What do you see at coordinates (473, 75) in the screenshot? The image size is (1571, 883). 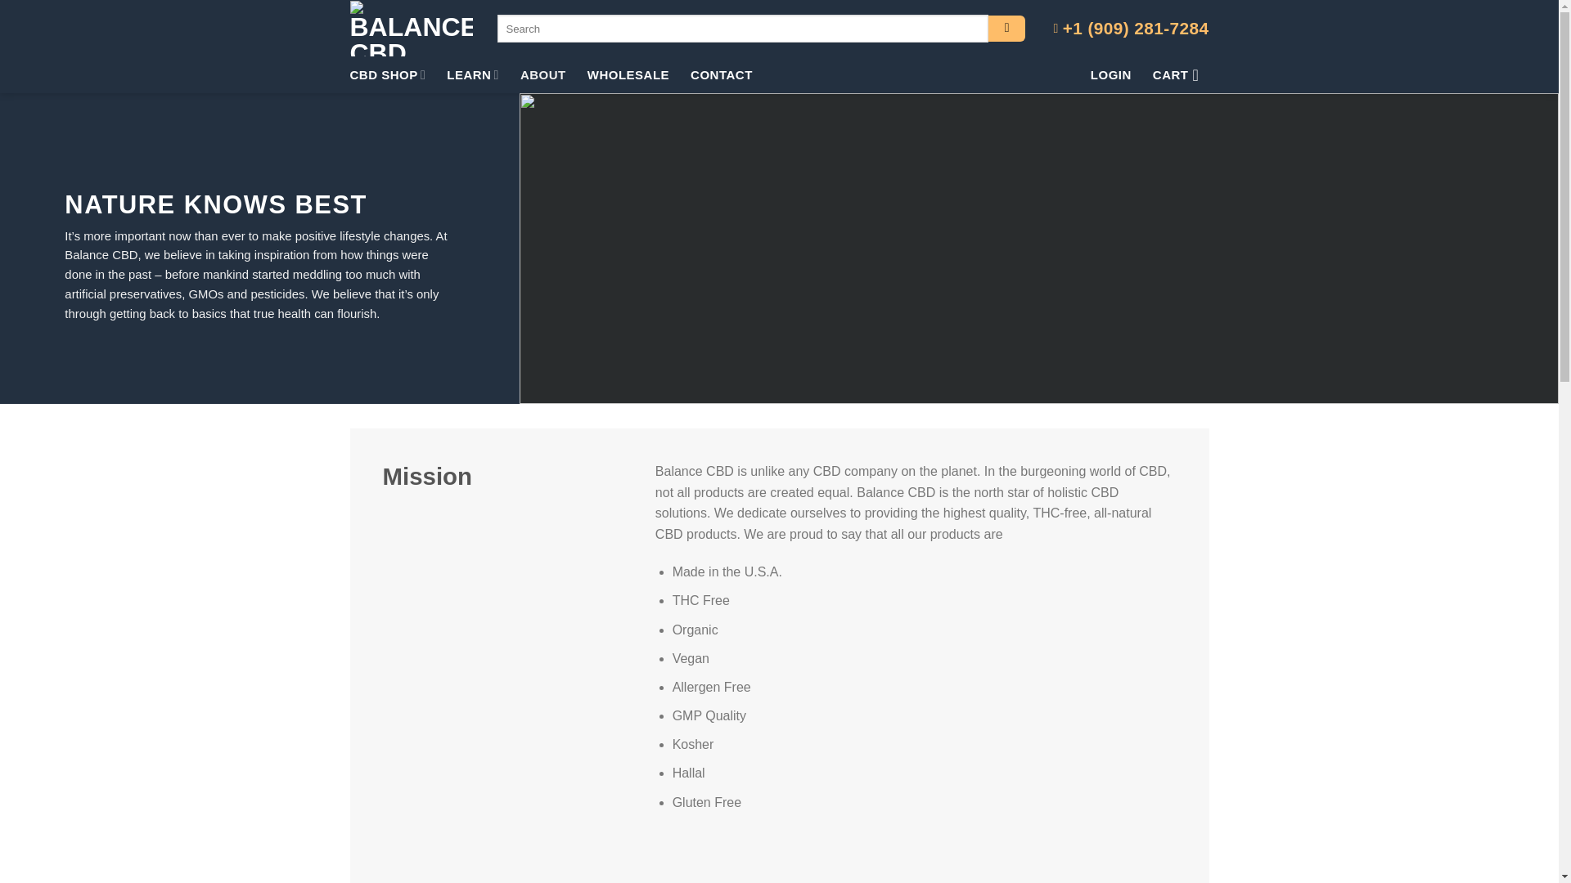 I see `LEARN` at bounding box center [473, 75].